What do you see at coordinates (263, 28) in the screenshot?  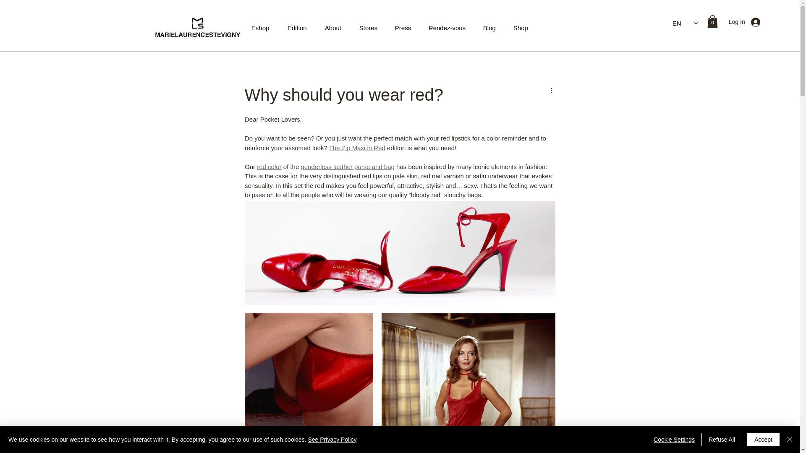 I see `Eshop` at bounding box center [263, 28].